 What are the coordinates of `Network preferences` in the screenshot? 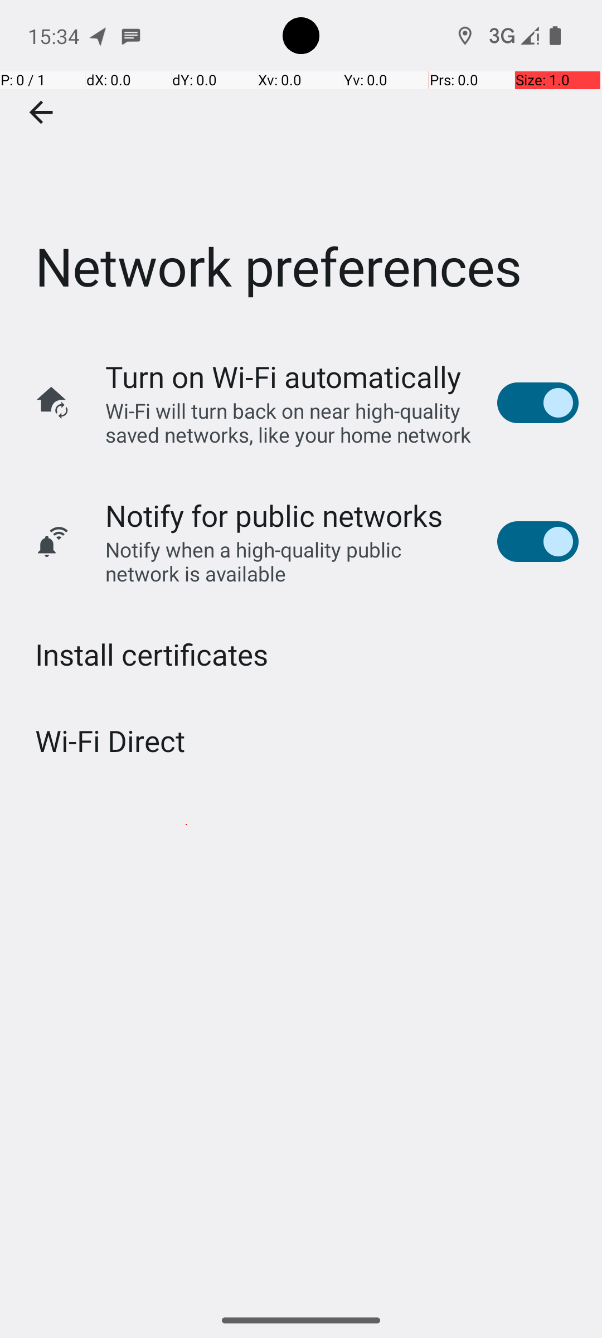 It's located at (301, 167).